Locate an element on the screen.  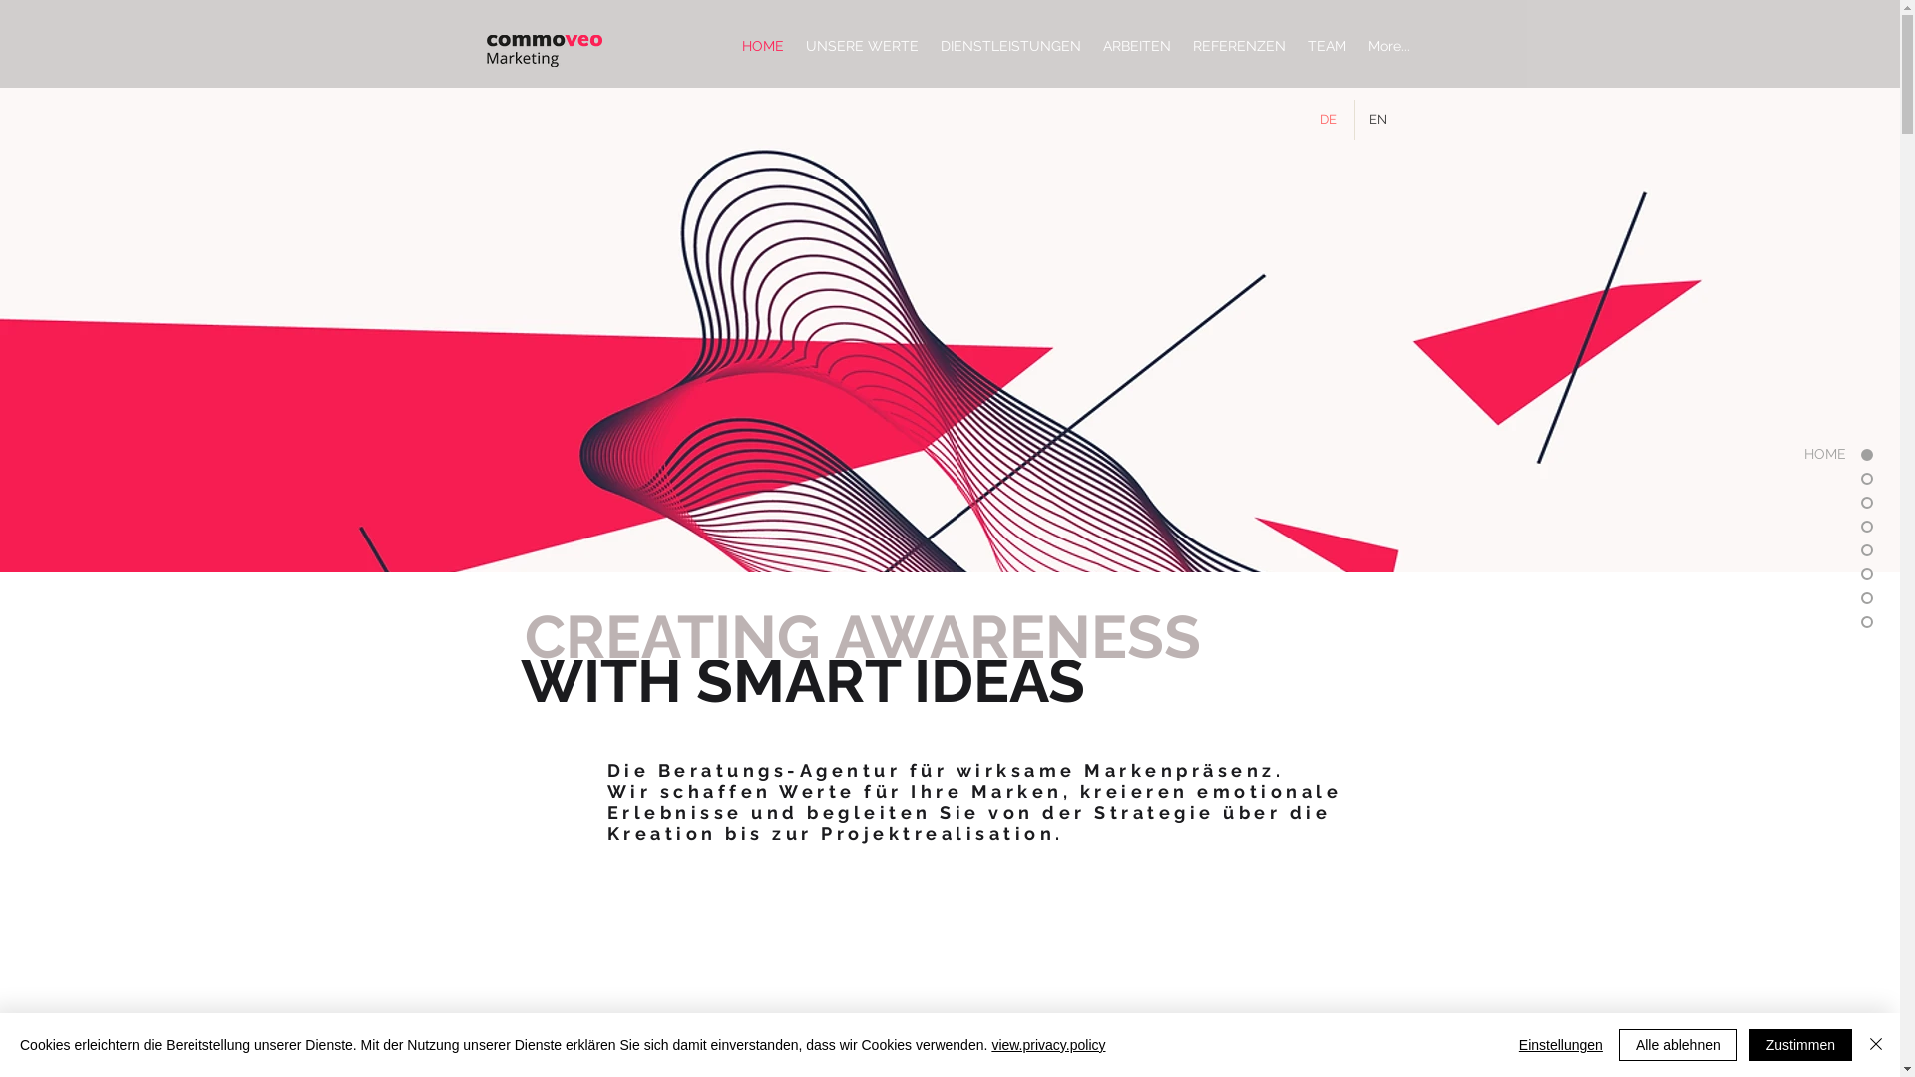
DIENSTLEISTUNGEN is located at coordinates (1011, 46).